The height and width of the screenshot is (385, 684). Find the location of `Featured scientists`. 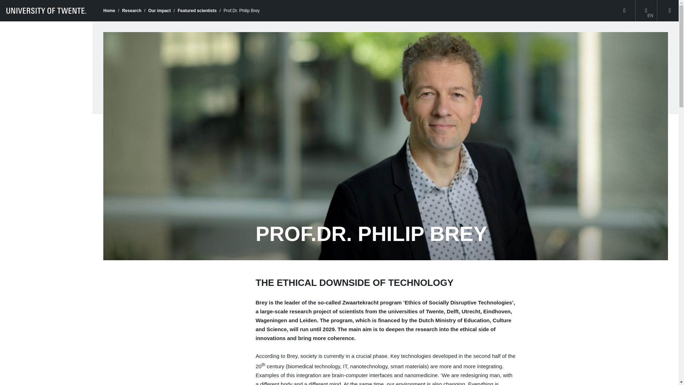

Featured scientists is located at coordinates (197, 10).